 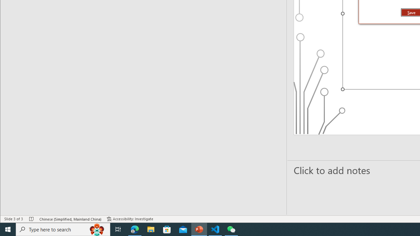 I want to click on Search highlights icon opens search home window, so click(x=97, y=229).